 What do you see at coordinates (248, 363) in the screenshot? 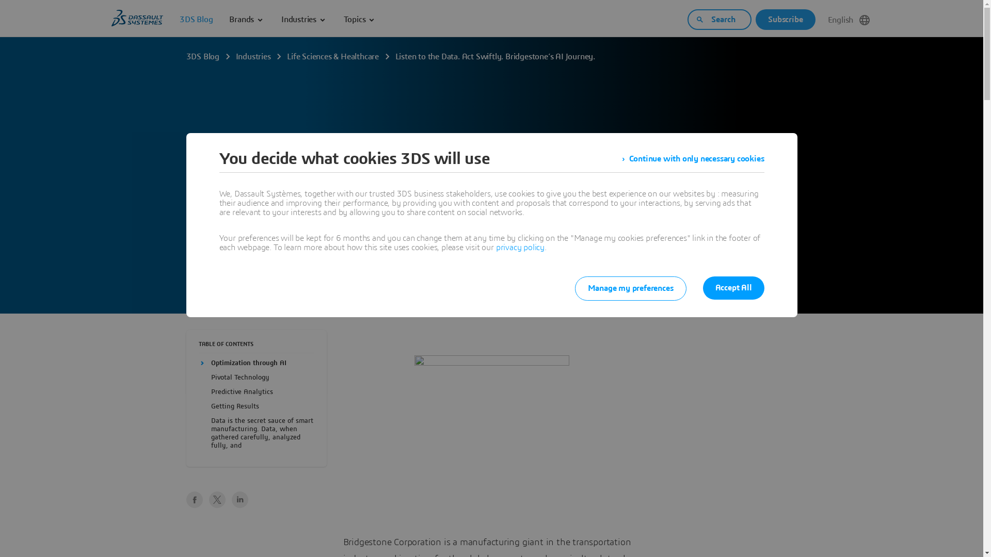
I see `Optimization through AI` at bounding box center [248, 363].